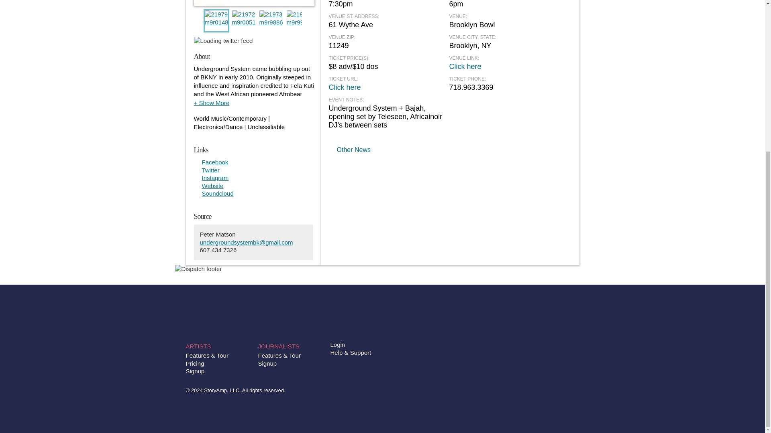 This screenshot has width=771, height=433. Describe the element at coordinates (353, 150) in the screenshot. I see `Other News` at that location.